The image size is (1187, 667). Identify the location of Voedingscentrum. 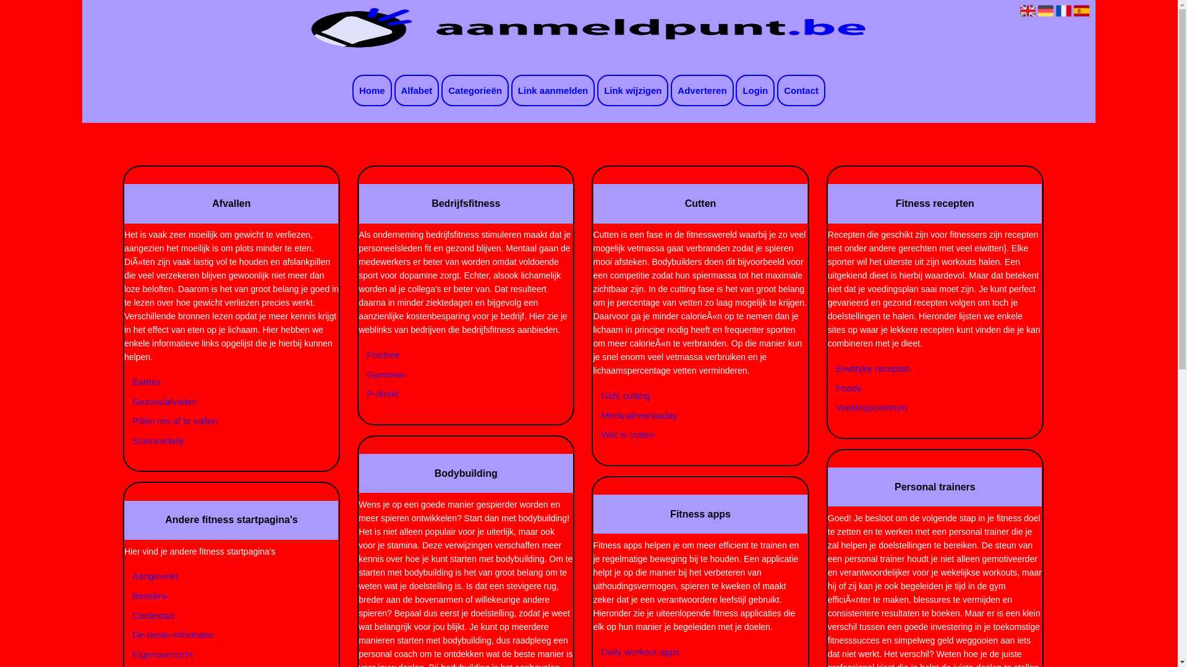
(928, 408).